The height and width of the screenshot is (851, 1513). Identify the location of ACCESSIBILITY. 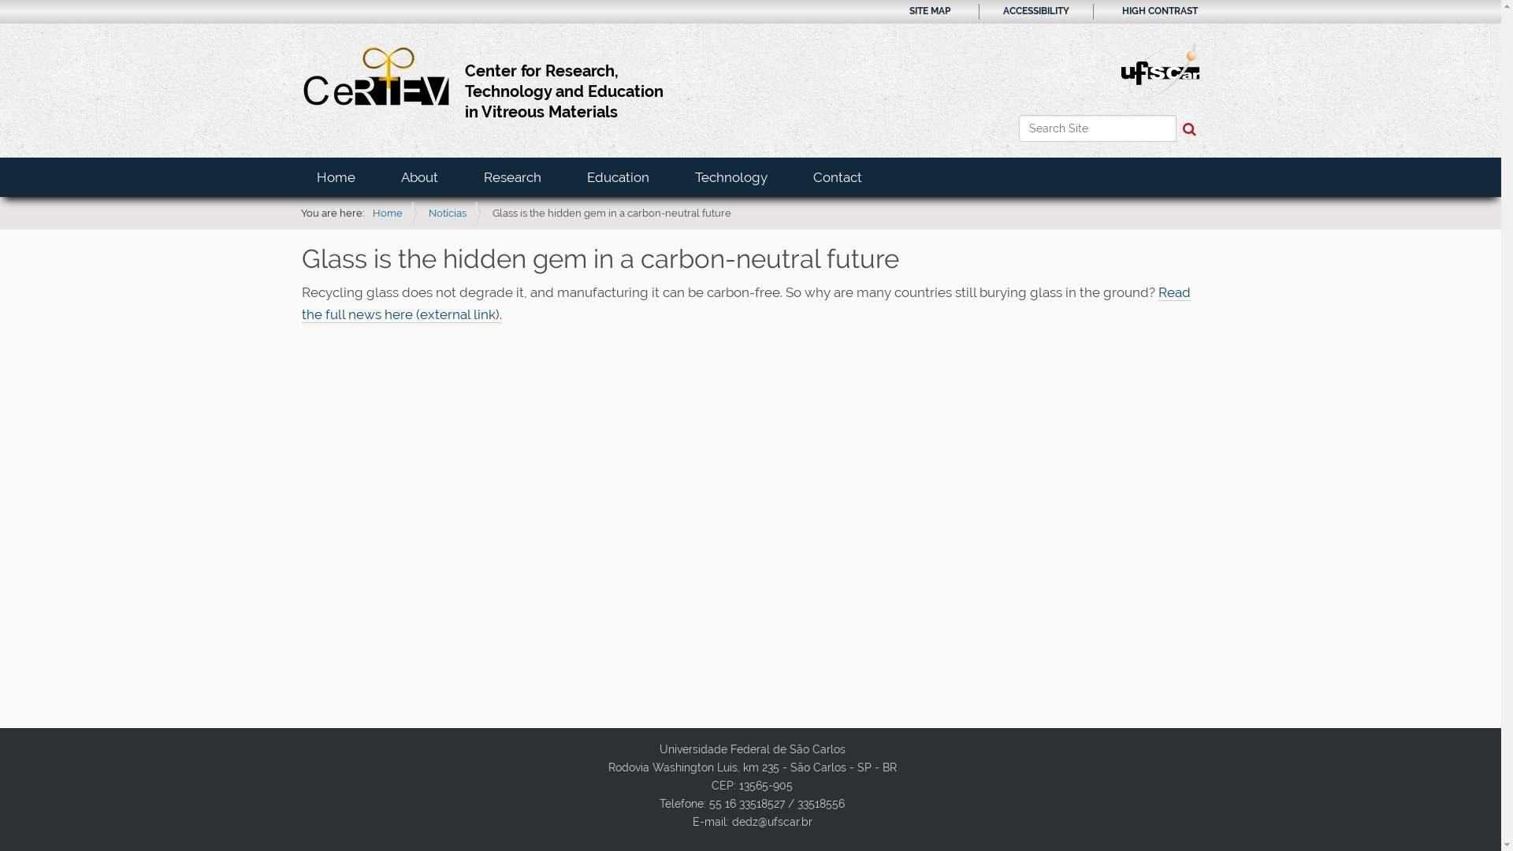
(1035, 11).